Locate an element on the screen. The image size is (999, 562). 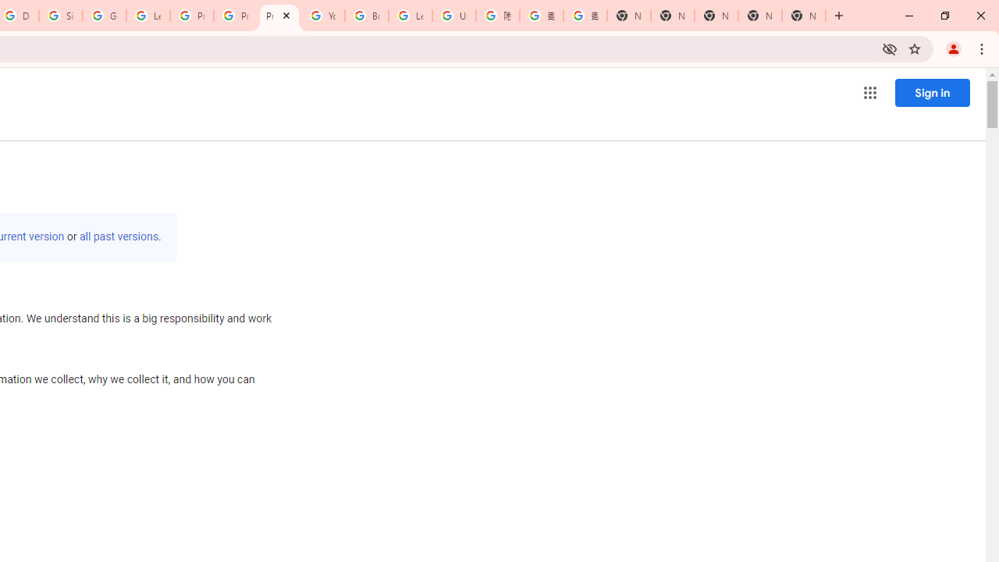
all past versions is located at coordinates (119, 237).